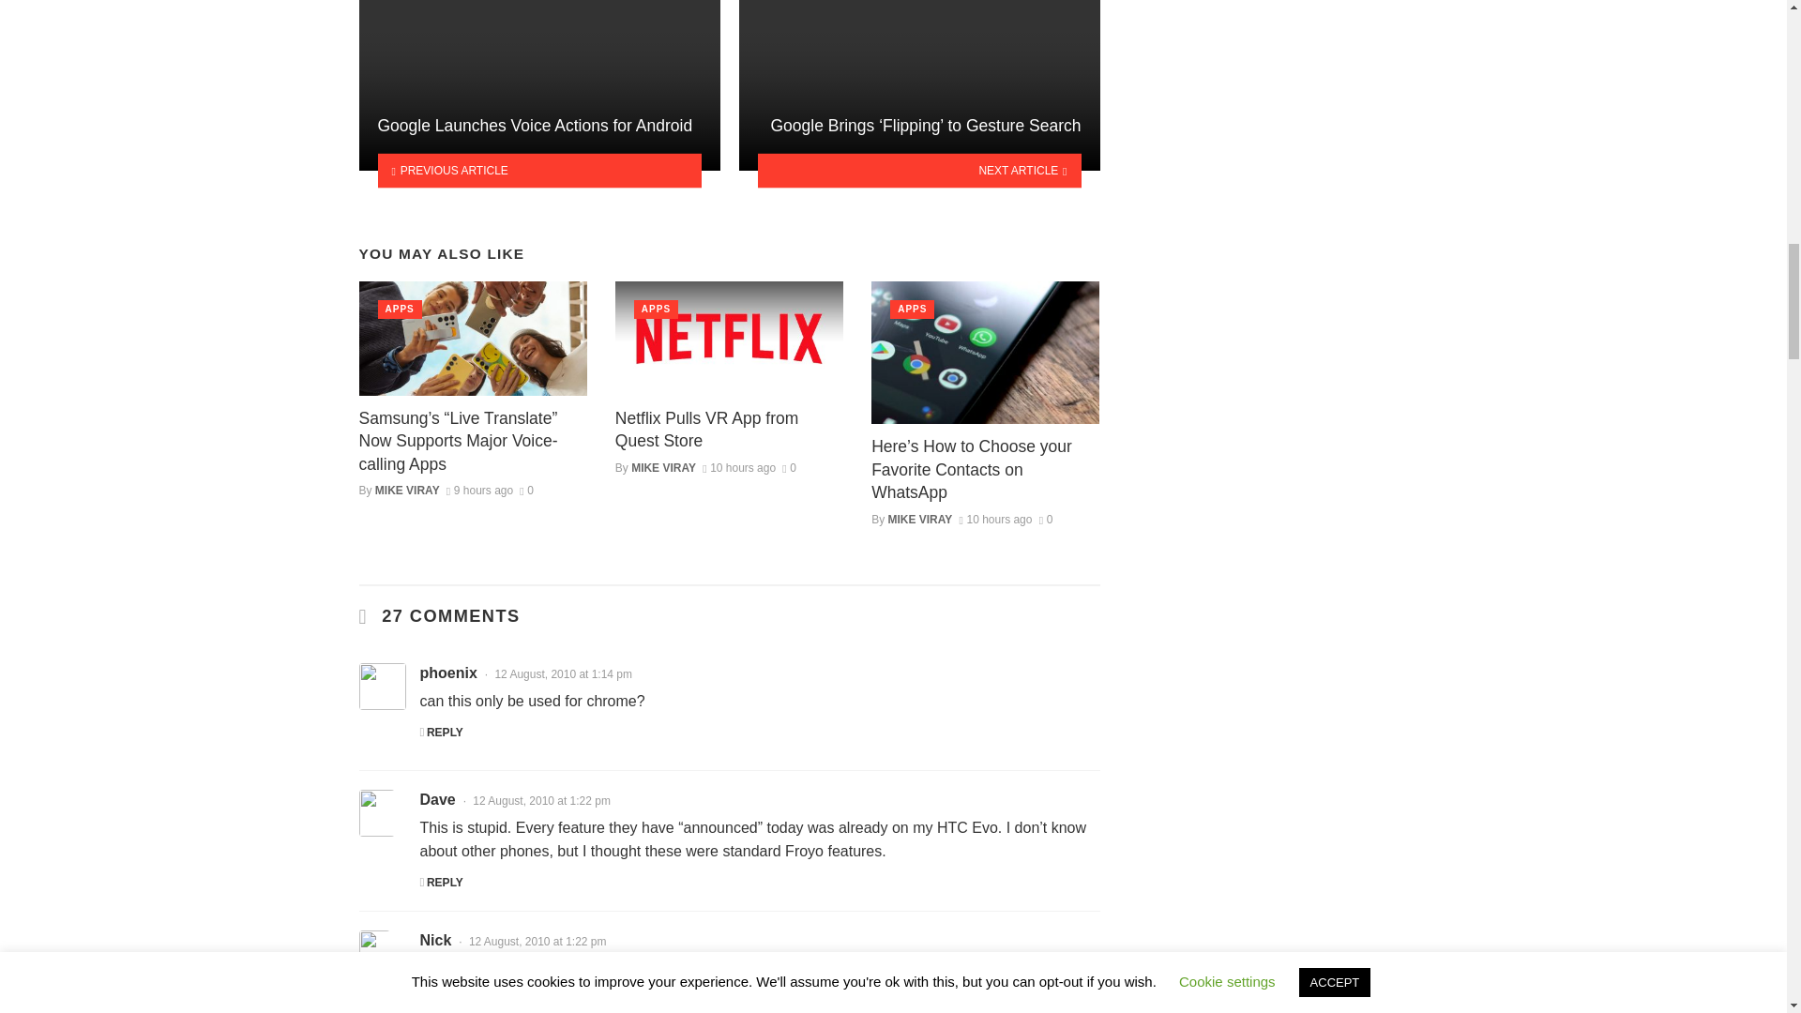 This screenshot has height=1013, width=1801. Describe the element at coordinates (480, 491) in the screenshot. I see `July 17, 2024 at 5:13 pm` at that location.